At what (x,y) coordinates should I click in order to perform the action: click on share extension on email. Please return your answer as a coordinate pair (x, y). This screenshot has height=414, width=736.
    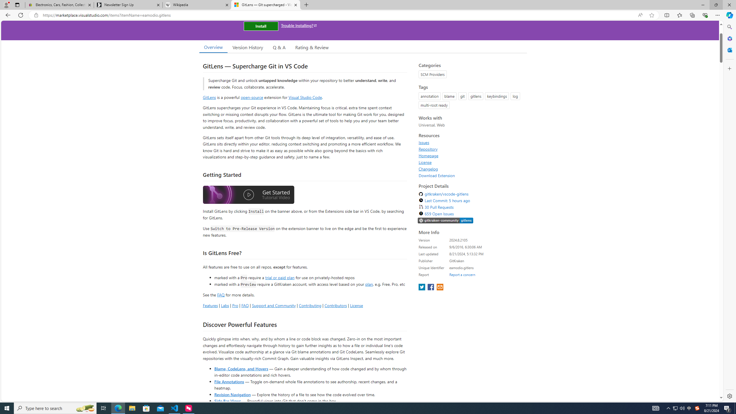
    Looking at the image, I should click on (440, 287).